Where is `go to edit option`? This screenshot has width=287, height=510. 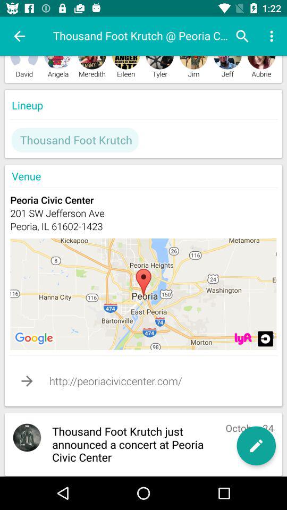 go to edit option is located at coordinates (256, 446).